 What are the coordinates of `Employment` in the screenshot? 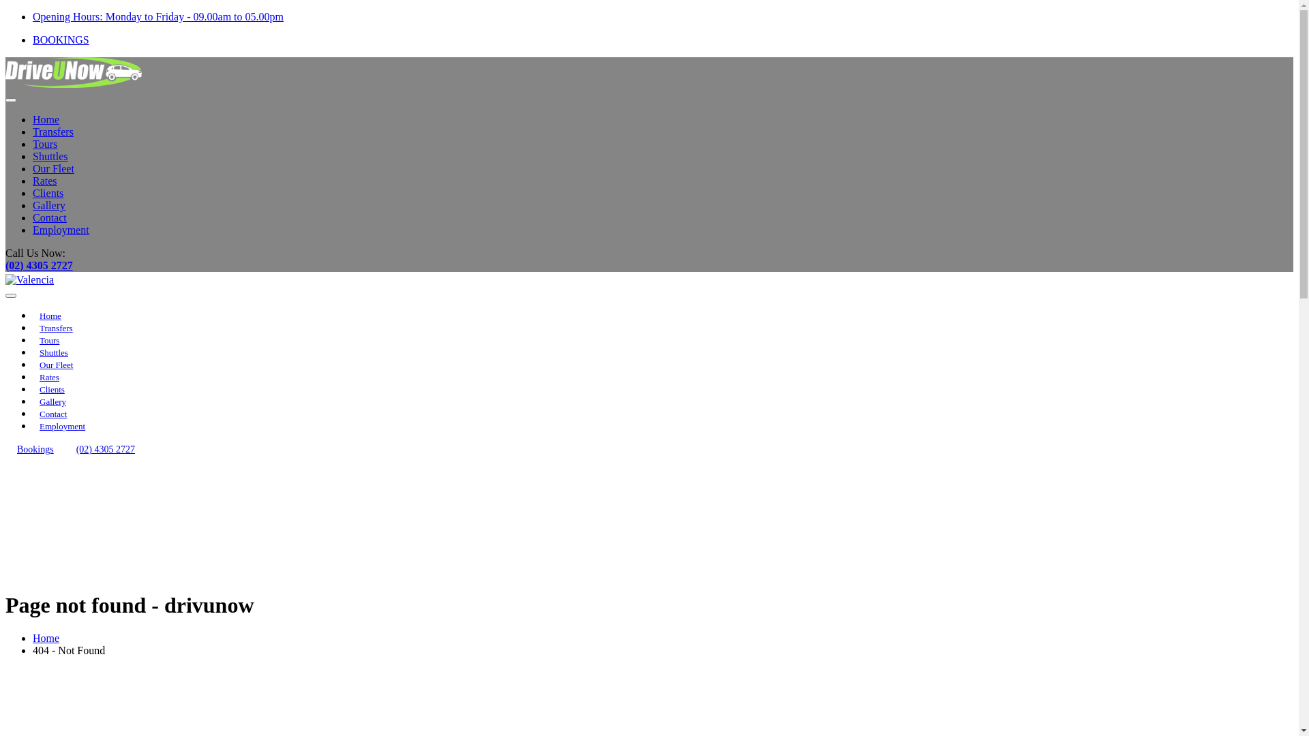 It's located at (61, 230).